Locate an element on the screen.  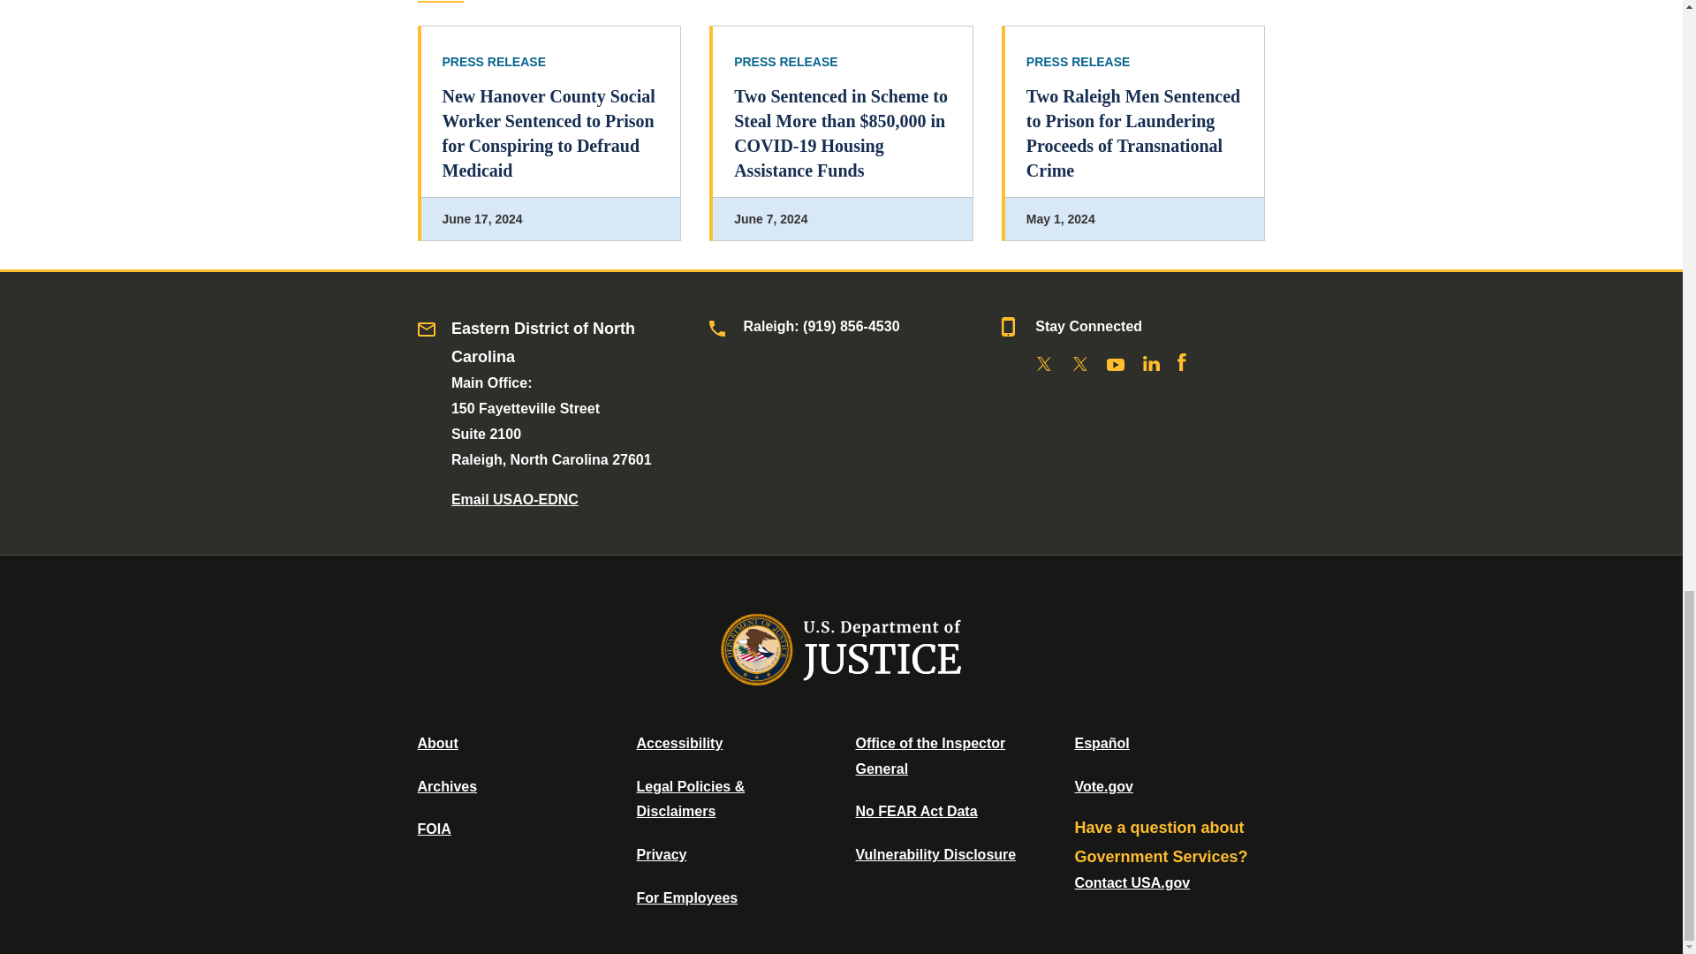
Office of Information Policy is located at coordinates (434, 829).